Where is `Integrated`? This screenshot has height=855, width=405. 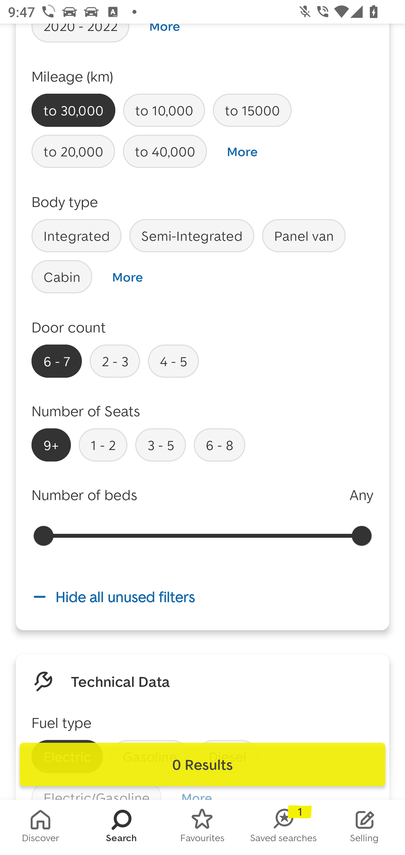
Integrated is located at coordinates (76, 235).